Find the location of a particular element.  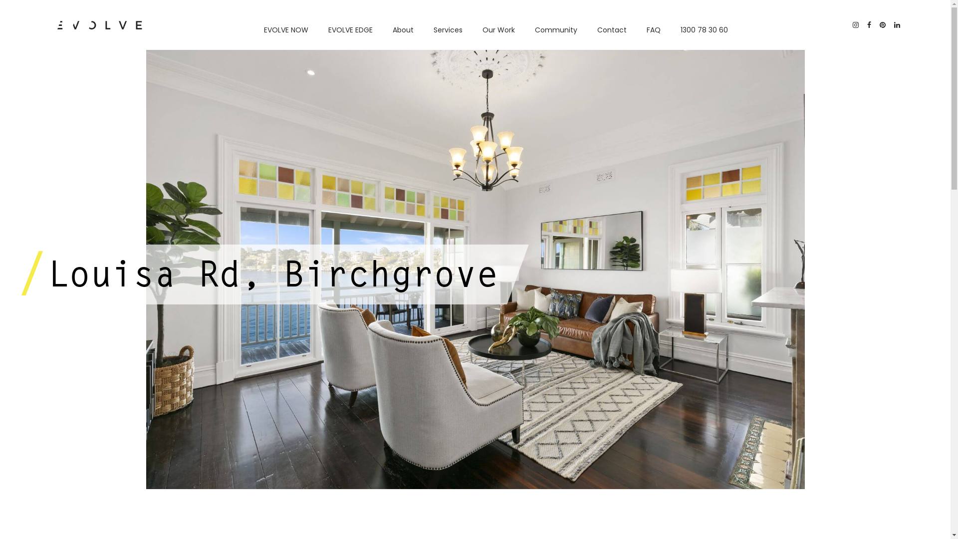

1300 78 30 60 is located at coordinates (705, 30).